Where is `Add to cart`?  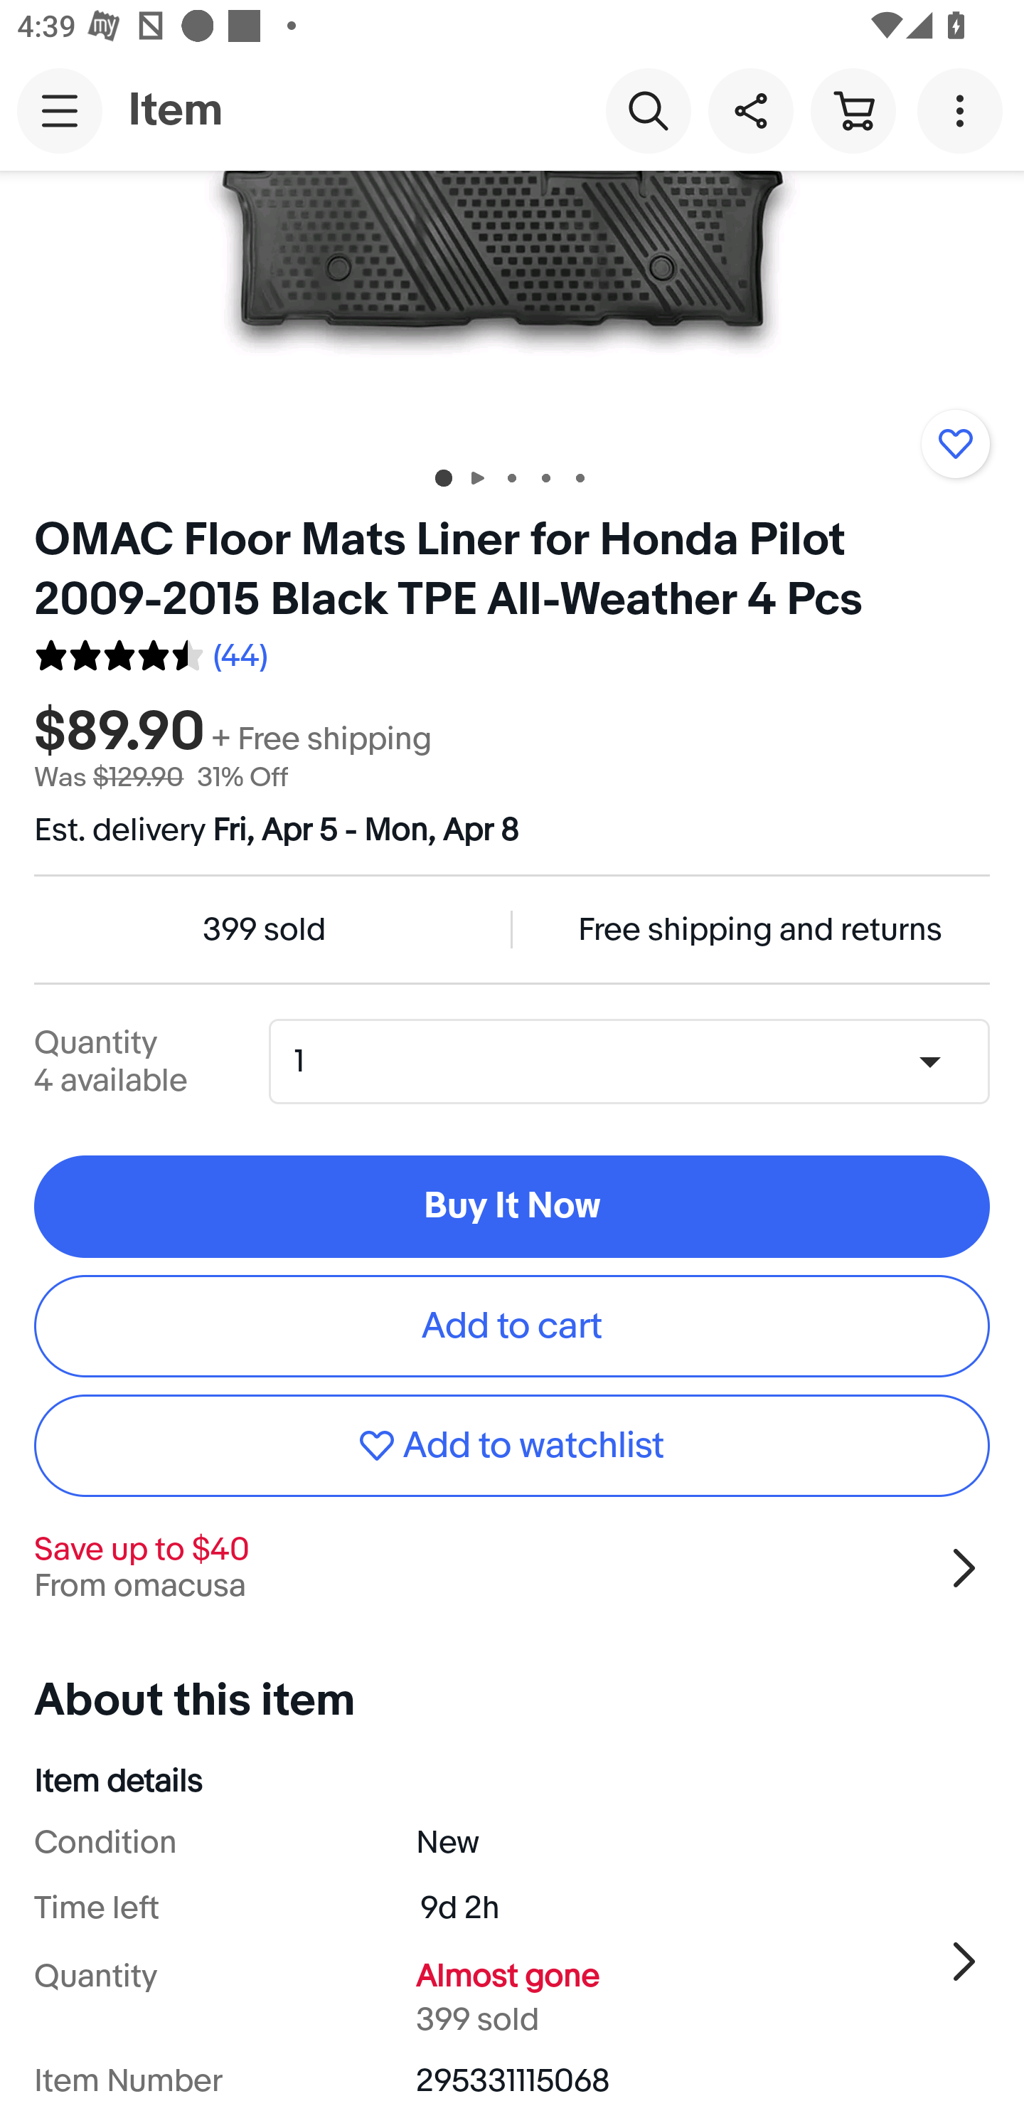 Add to cart is located at coordinates (512, 1325).